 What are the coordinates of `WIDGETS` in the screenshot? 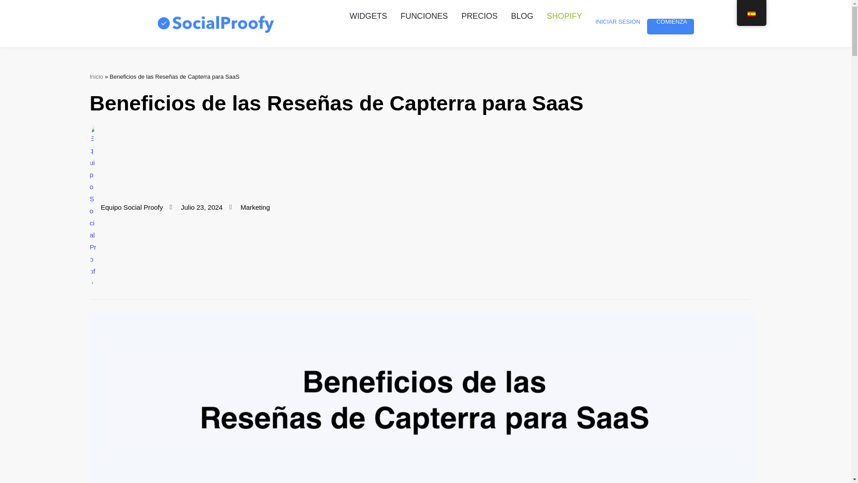 It's located at (368, 16).